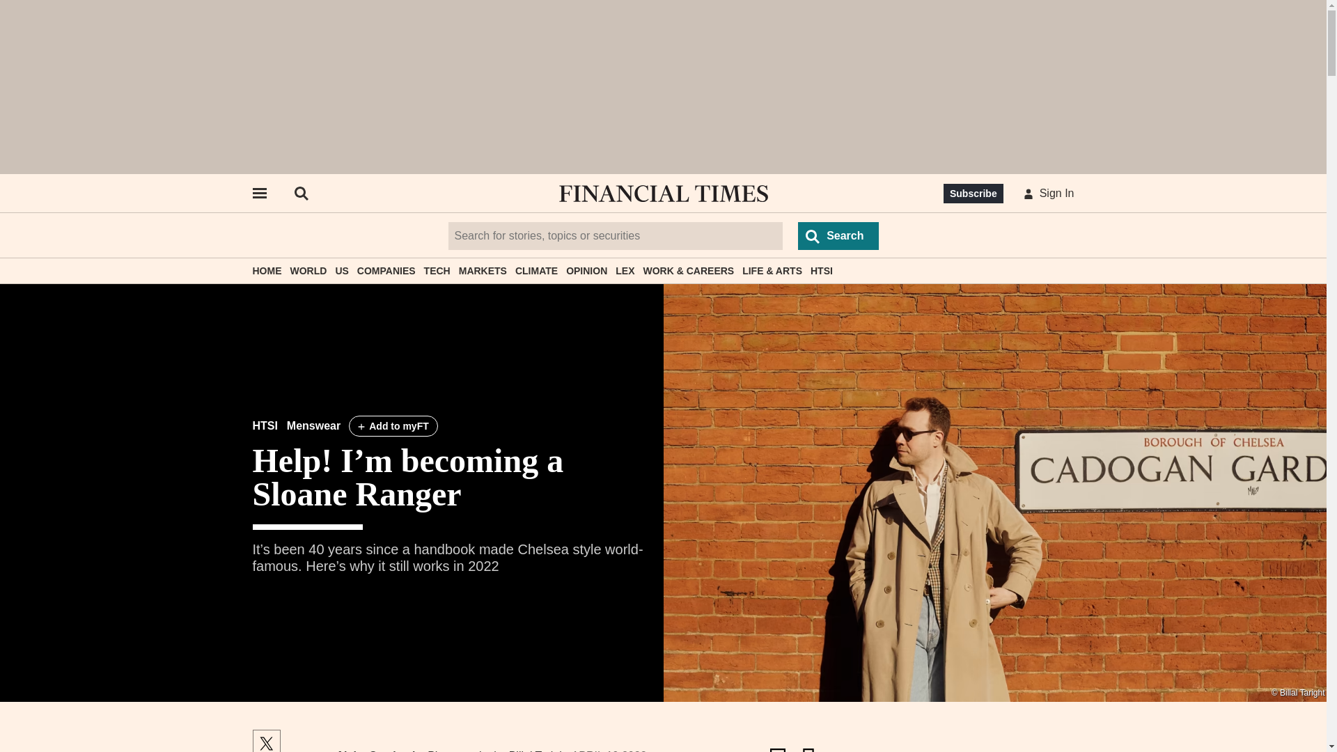 This screenshot has height=752, width=1337. Describe the element at coordinates (258, 194) in the screenshot. I see `Open side navigation menu` at that location.